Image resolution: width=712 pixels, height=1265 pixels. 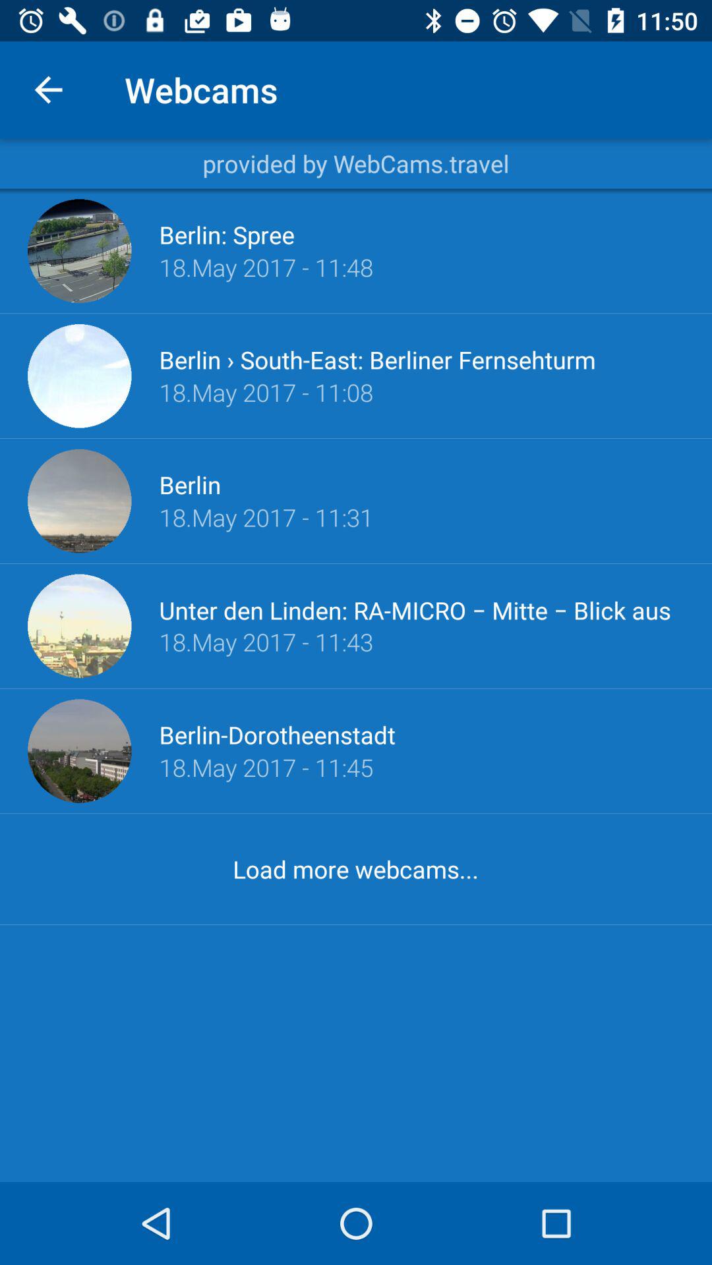 What do you see at coordinates (422, 609) in the screenshot?
I see `tap the item above 18 may 2017` at bounding box center [422, 609].